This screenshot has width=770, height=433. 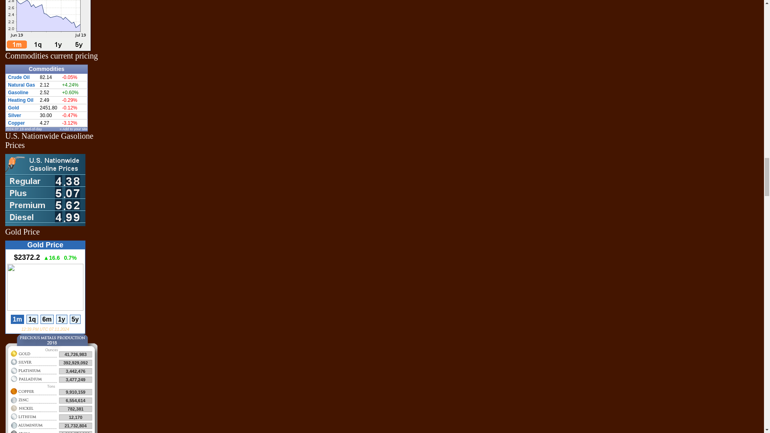 What do you see at coordinates (20, 100) in the screenshot?
I see `Heating Oil` at bounding box center [20, 100].